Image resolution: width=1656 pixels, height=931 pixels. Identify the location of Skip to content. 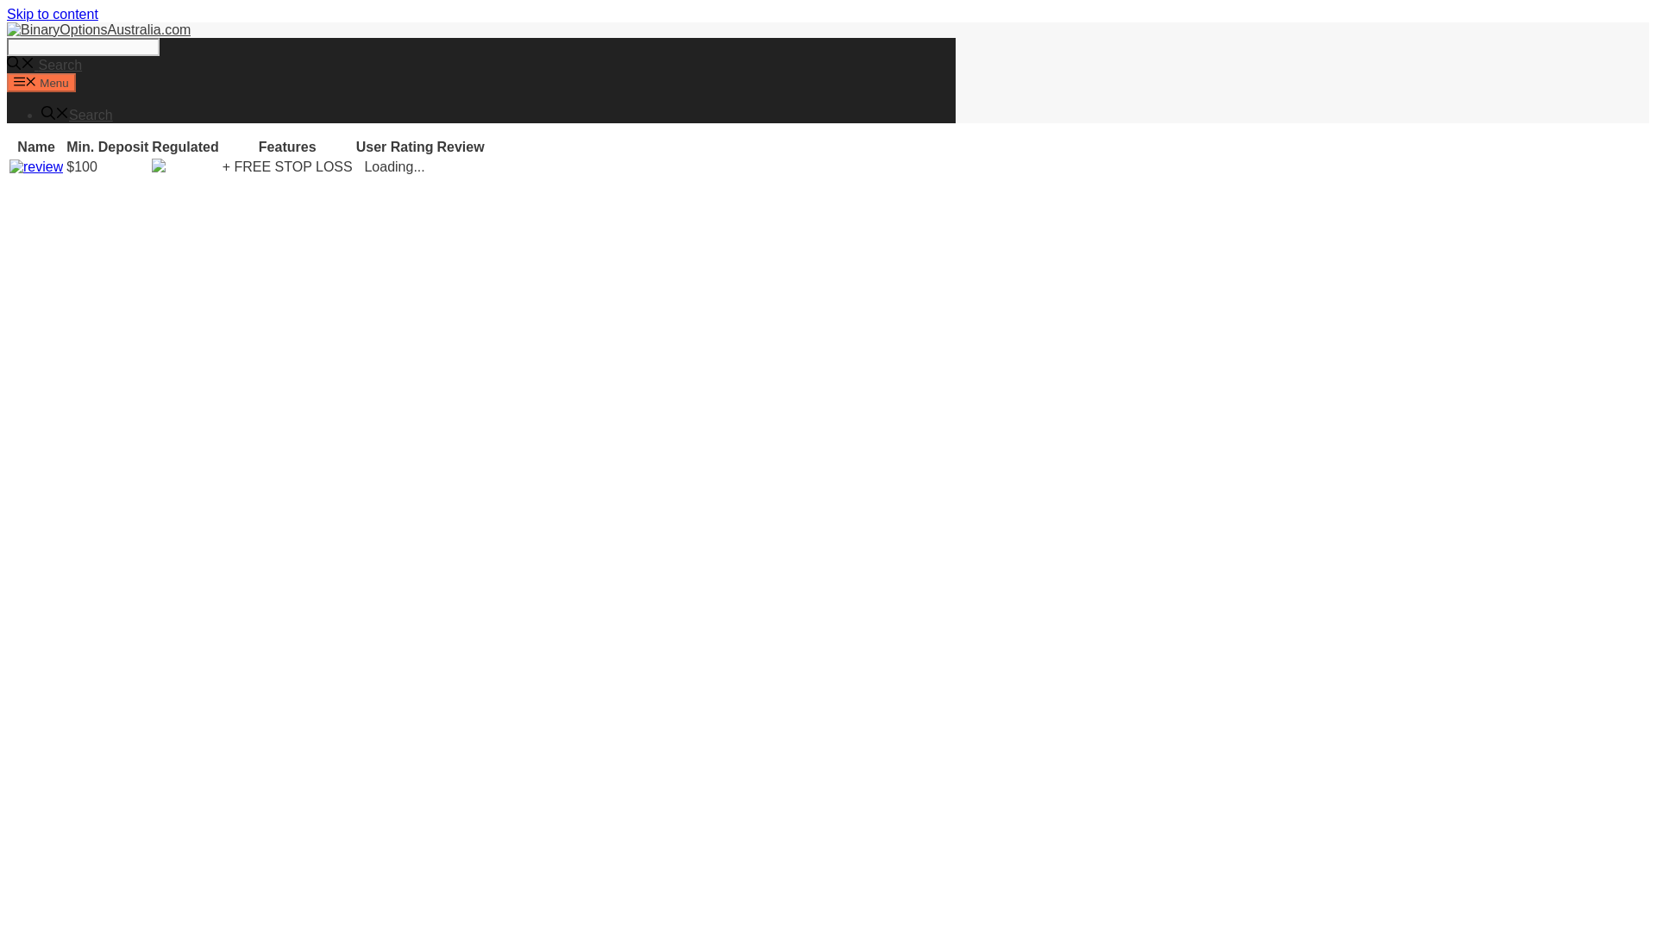
(52, 14).